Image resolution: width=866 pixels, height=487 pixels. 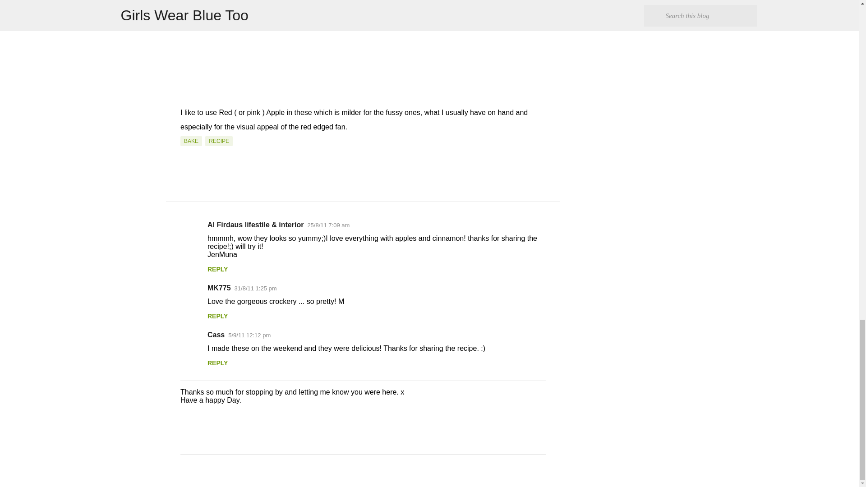 I want to click on Cass, so click(x=216, y=335).